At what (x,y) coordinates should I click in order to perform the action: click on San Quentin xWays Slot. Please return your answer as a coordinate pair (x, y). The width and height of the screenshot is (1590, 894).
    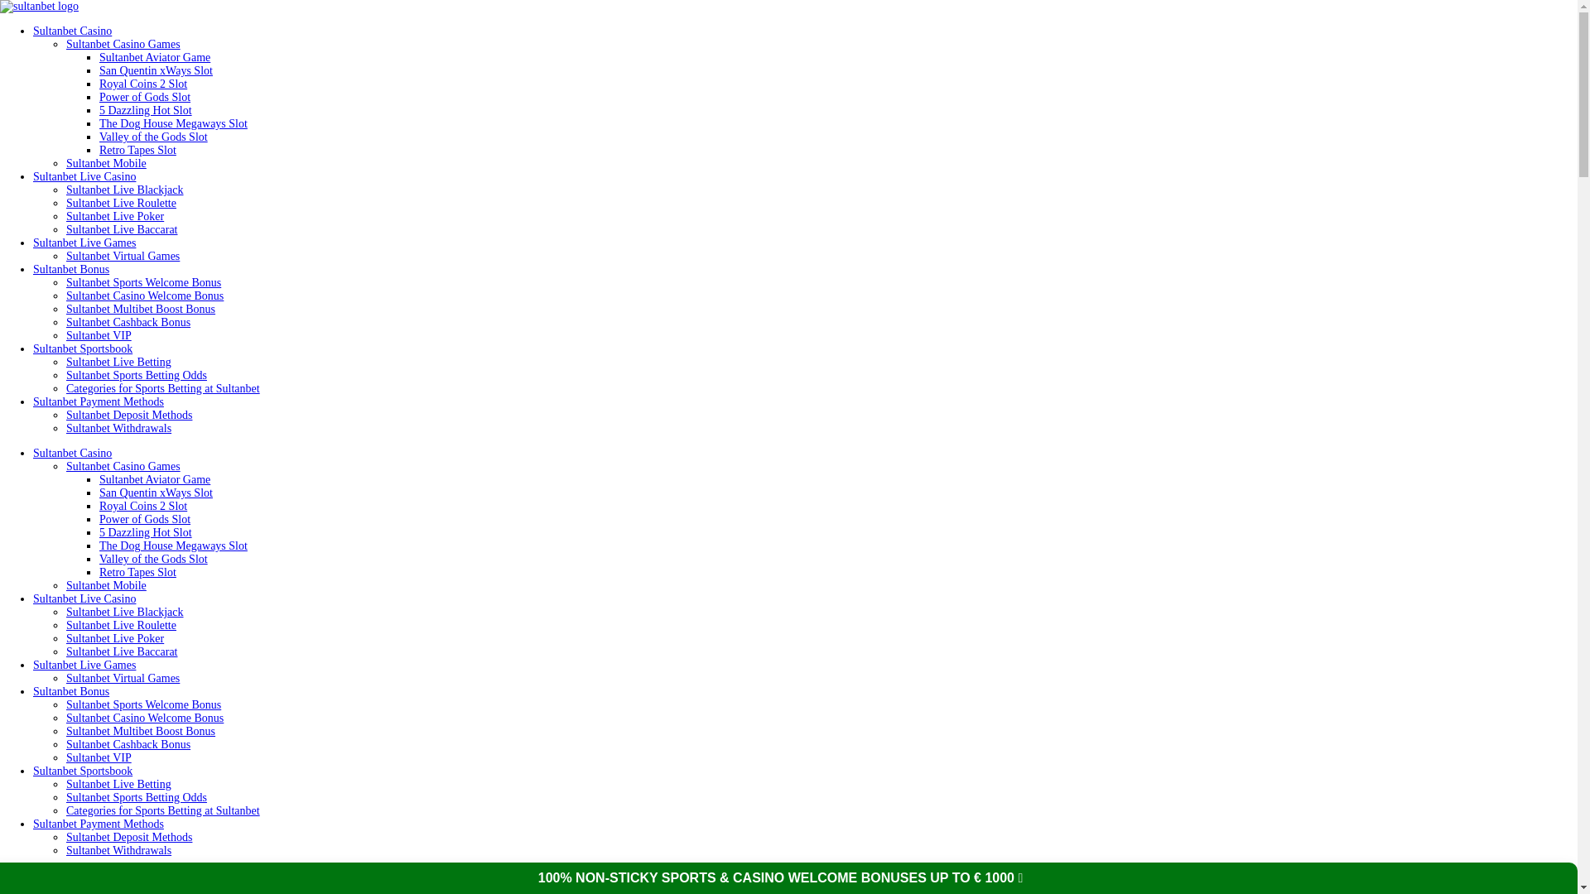
    Looking at the image, I should click on (156, 492).